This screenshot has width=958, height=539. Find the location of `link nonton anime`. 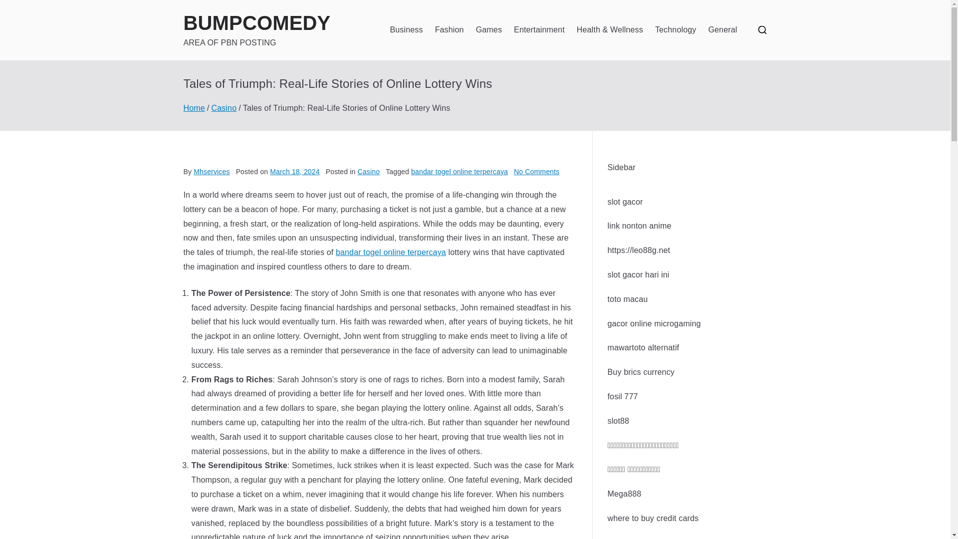

link nonton anime is located at coordinates (639, 226).